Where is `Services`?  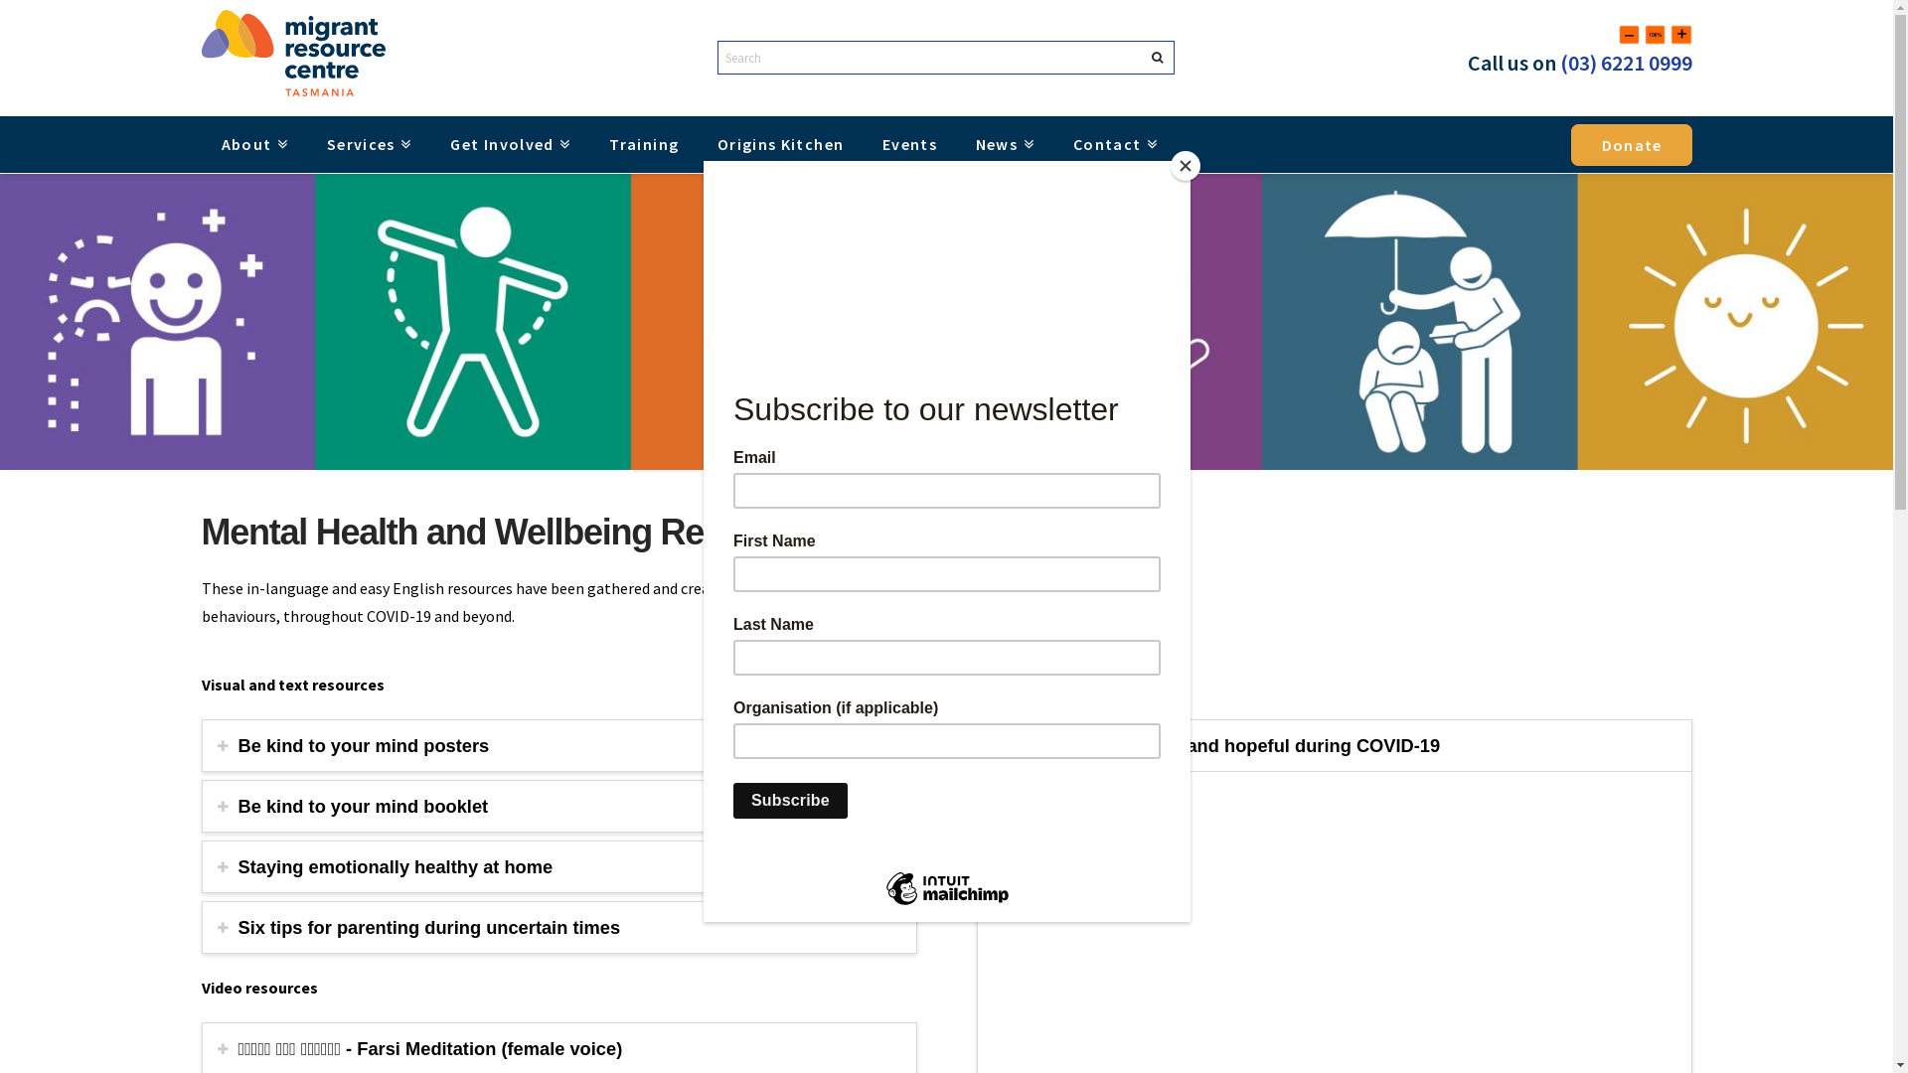 Services is located at coordinates (370, 145).